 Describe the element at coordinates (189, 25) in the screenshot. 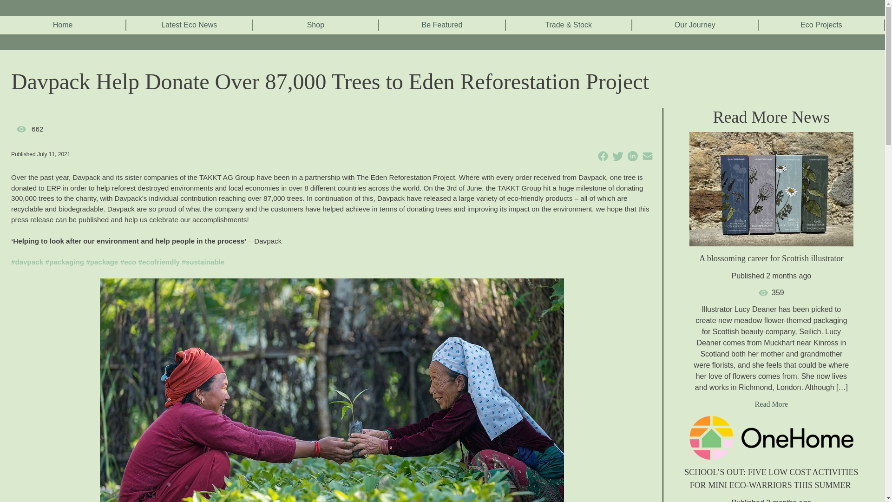

I see `Latest Eco News` at that location.